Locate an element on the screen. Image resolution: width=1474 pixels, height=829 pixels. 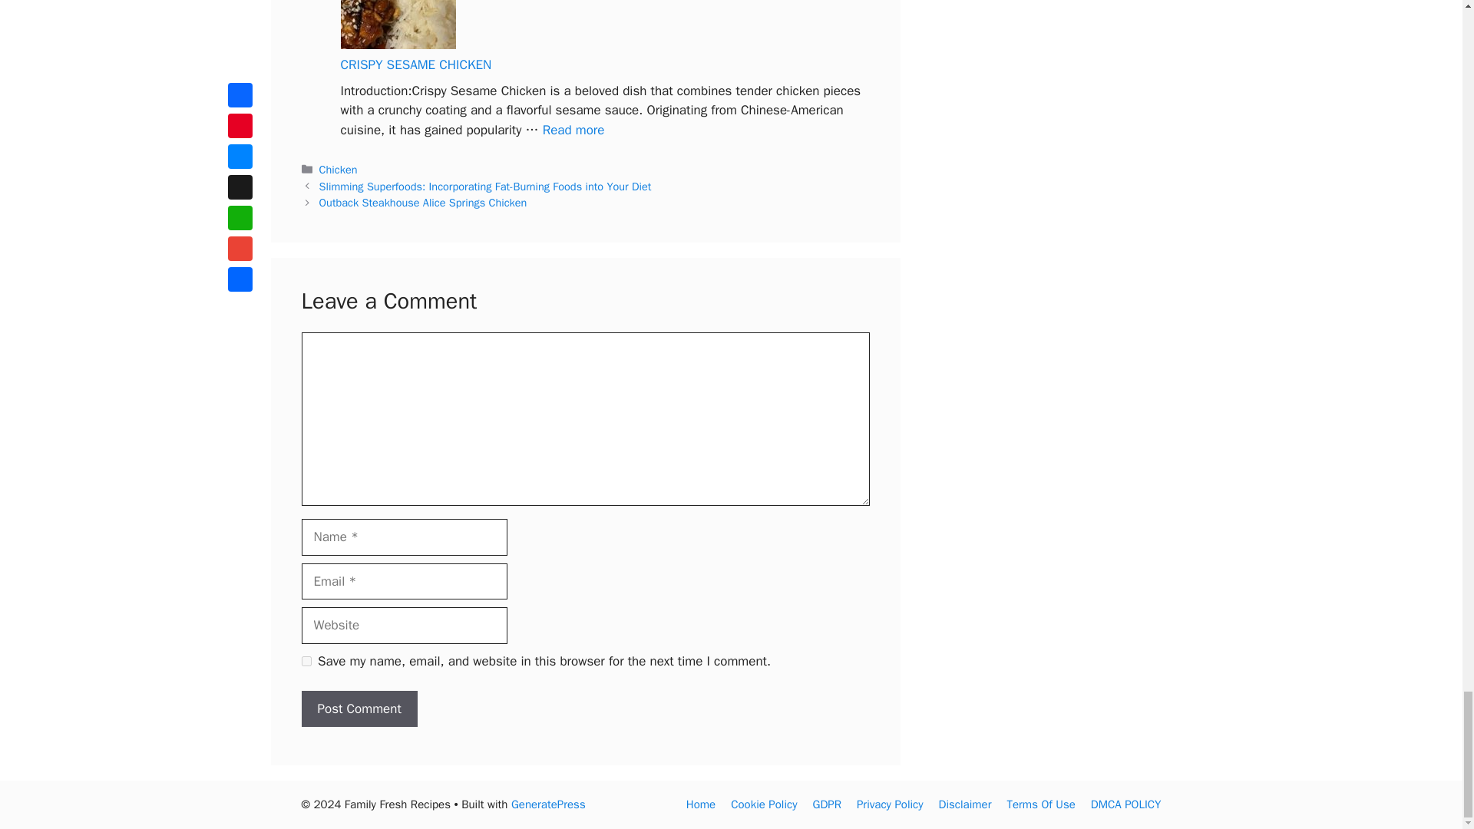
yes is located at coordinates (306, 662).